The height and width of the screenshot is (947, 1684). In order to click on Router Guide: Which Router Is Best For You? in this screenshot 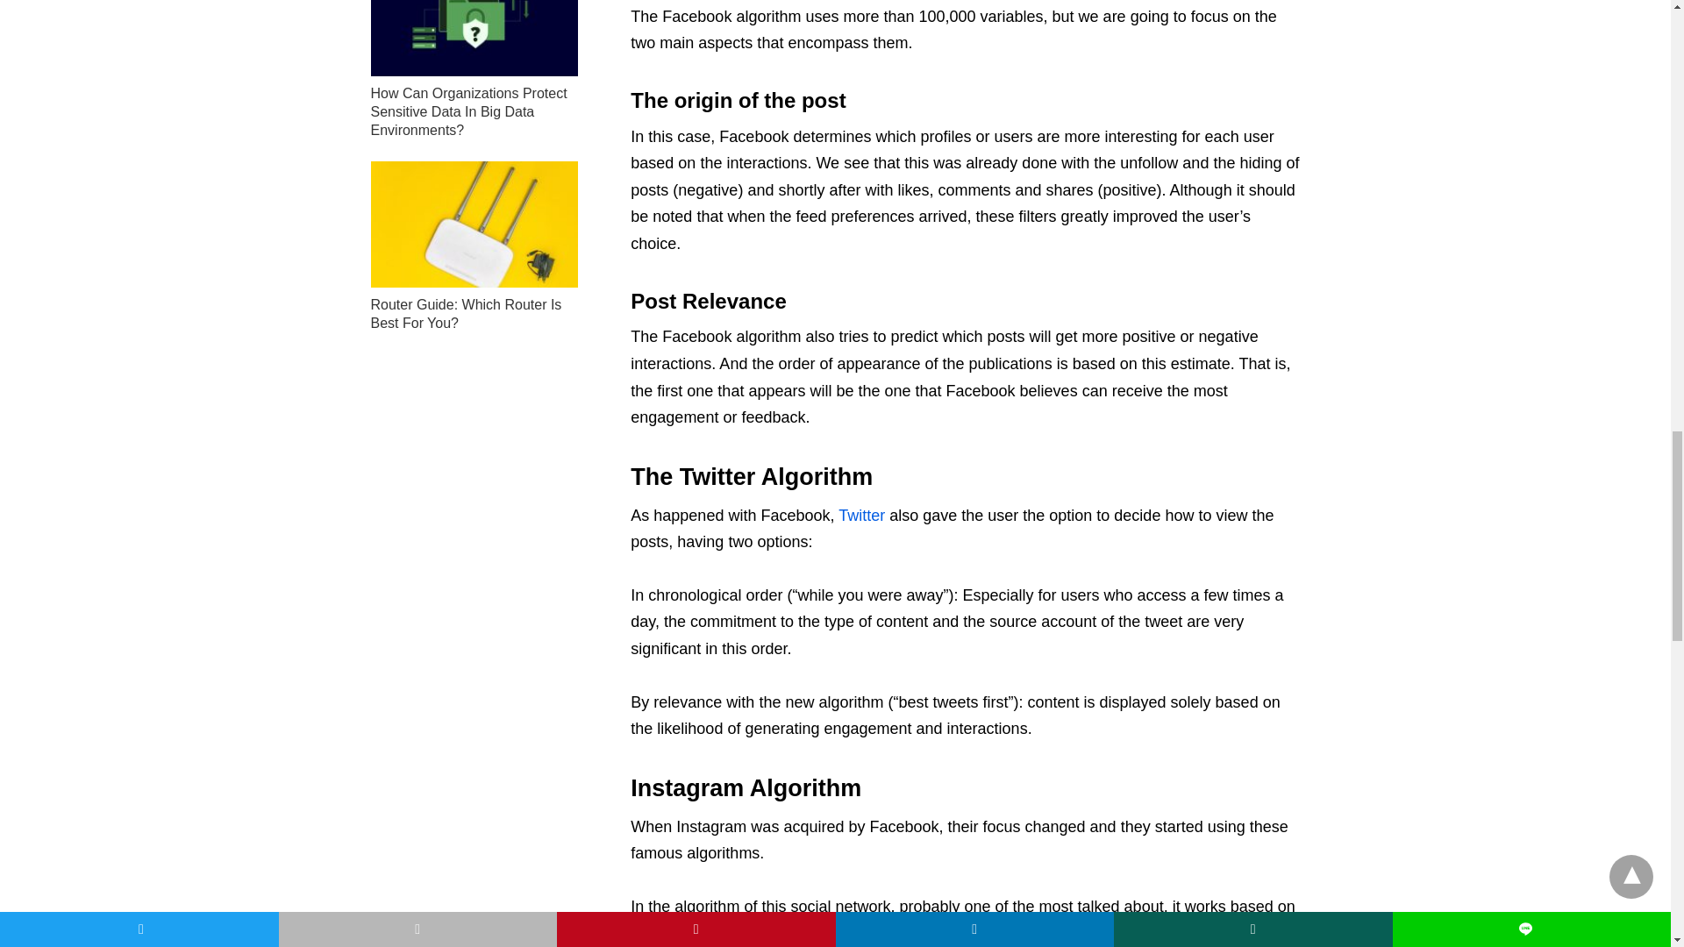, I will do `click(474, 224)`.